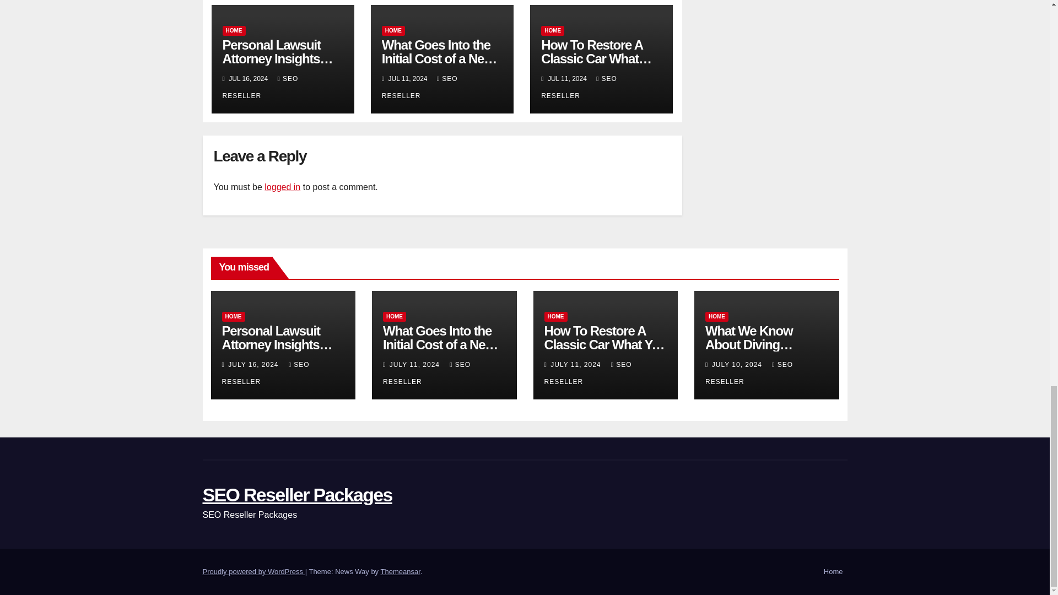  What do you see at coordinates (260, 87) in the screenshot?
I see `SEO RESELLER` at bounding box center [260, 87].